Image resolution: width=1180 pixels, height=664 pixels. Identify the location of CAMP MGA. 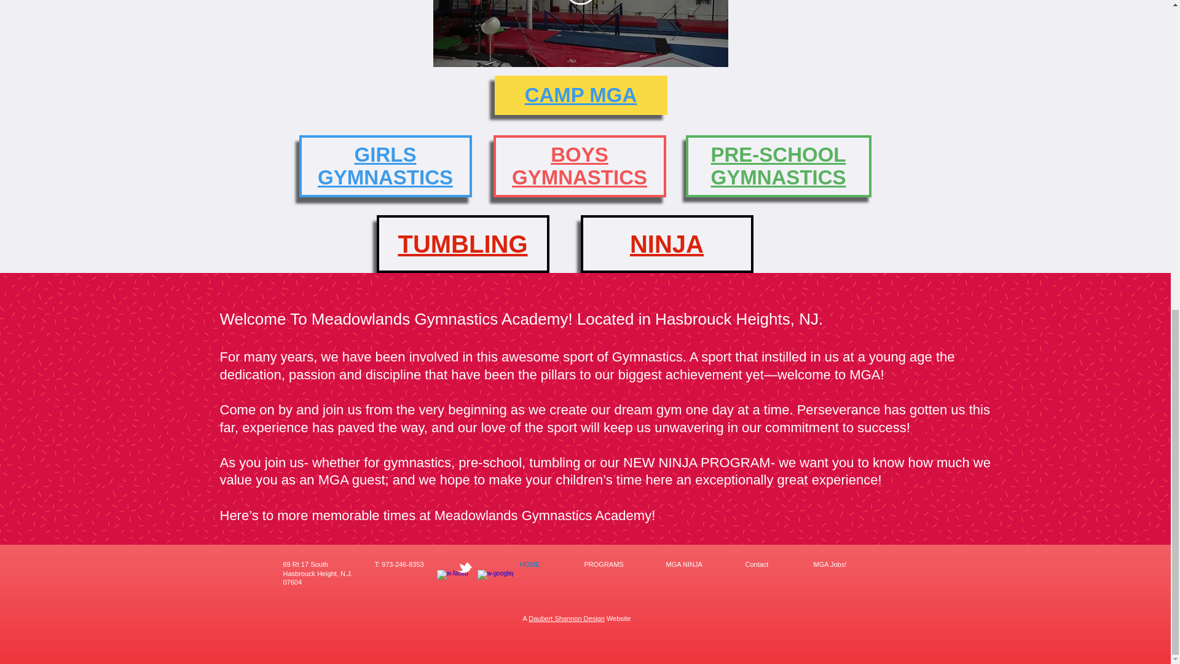
(462, 243).